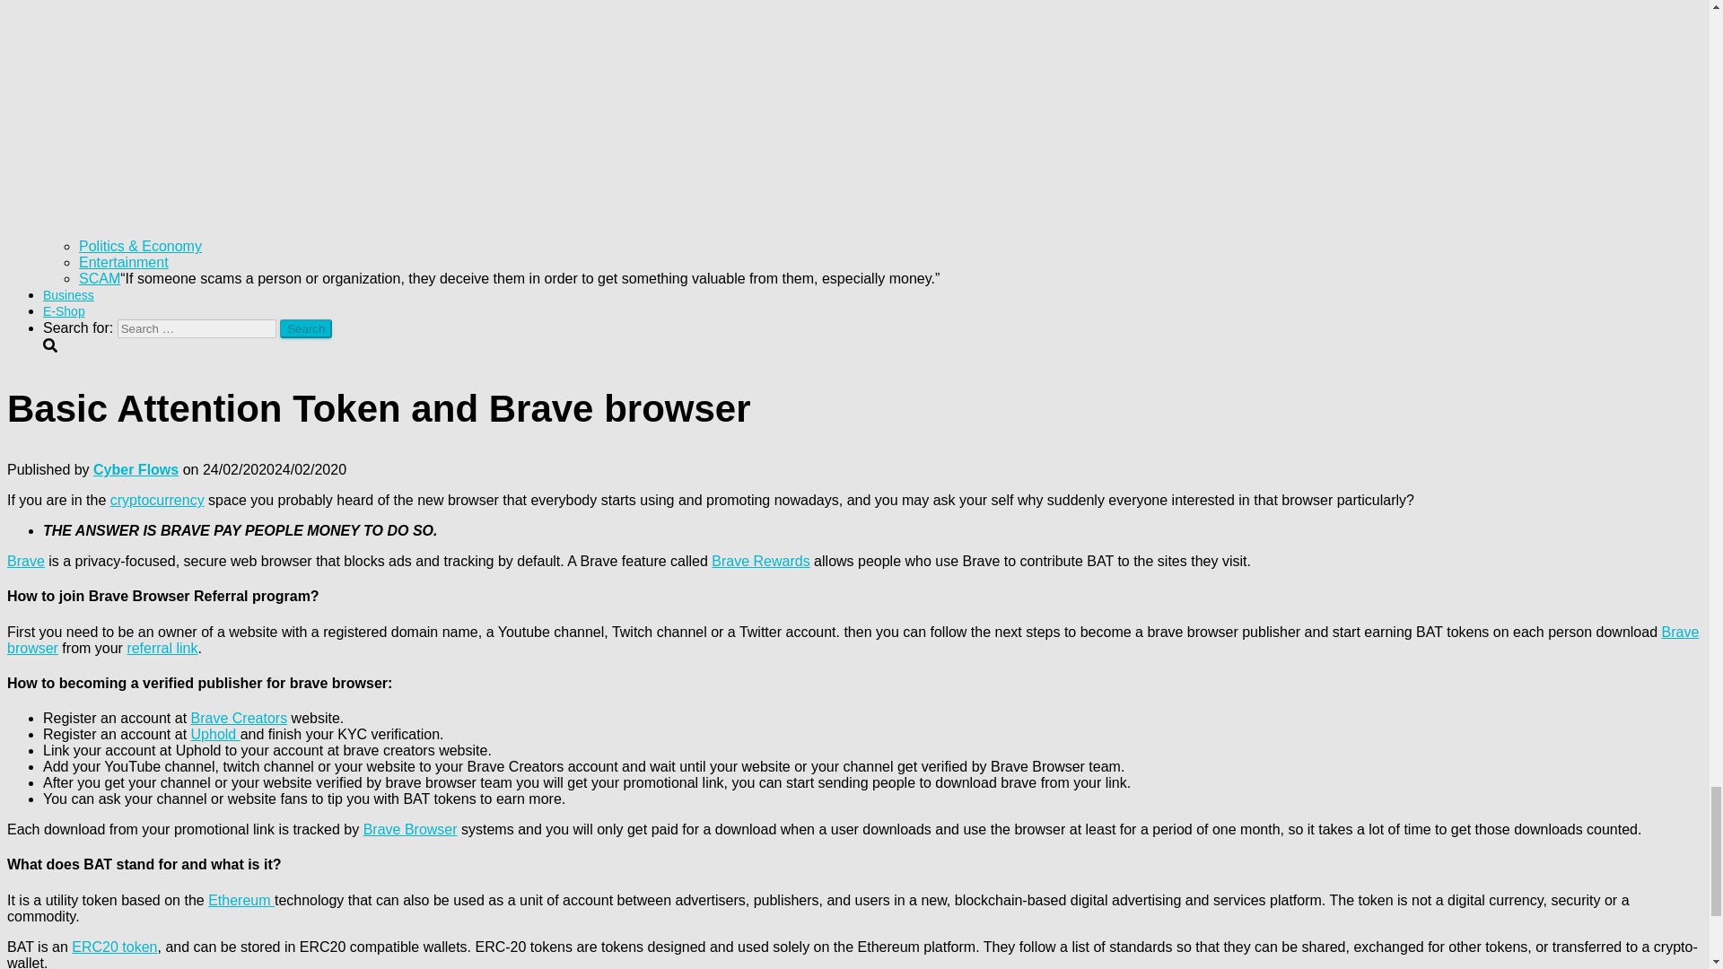  What do you see at coordinates (64, 311) in the screenshot?
I see `E-Shop` at bounding box center [64, 311].